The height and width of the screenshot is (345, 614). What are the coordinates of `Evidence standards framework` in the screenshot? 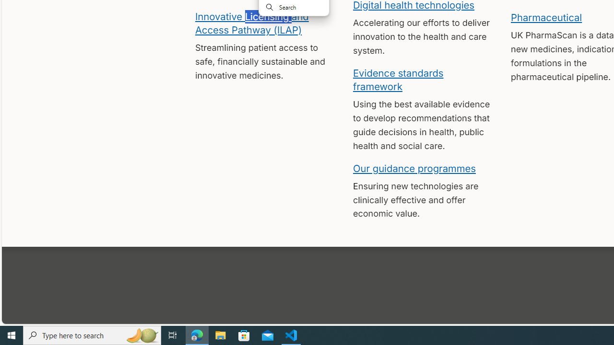 It's located at (398, 79).